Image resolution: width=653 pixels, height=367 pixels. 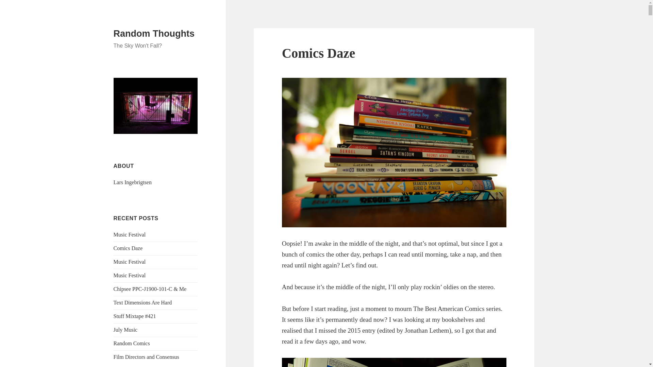 I want to click on Random Thoughts, so click(x=154, y=34).